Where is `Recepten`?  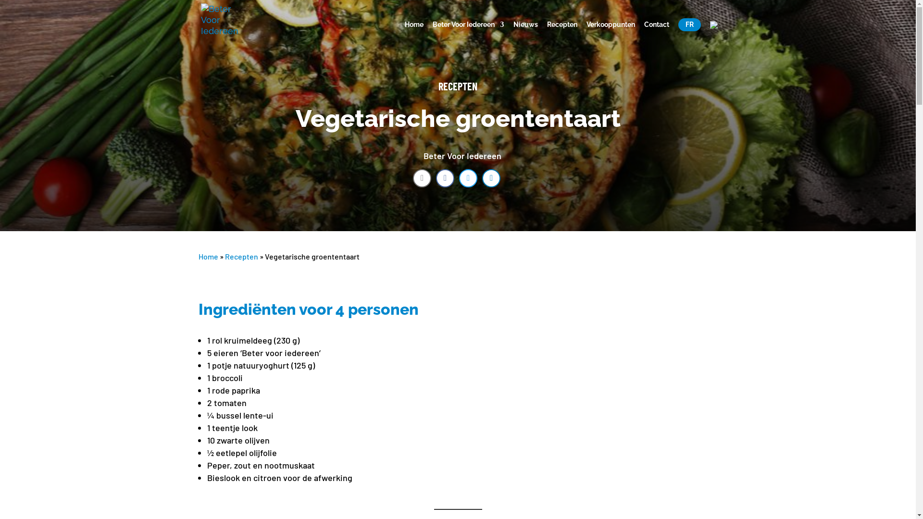
Recepten is located at coordinates (241, 257).